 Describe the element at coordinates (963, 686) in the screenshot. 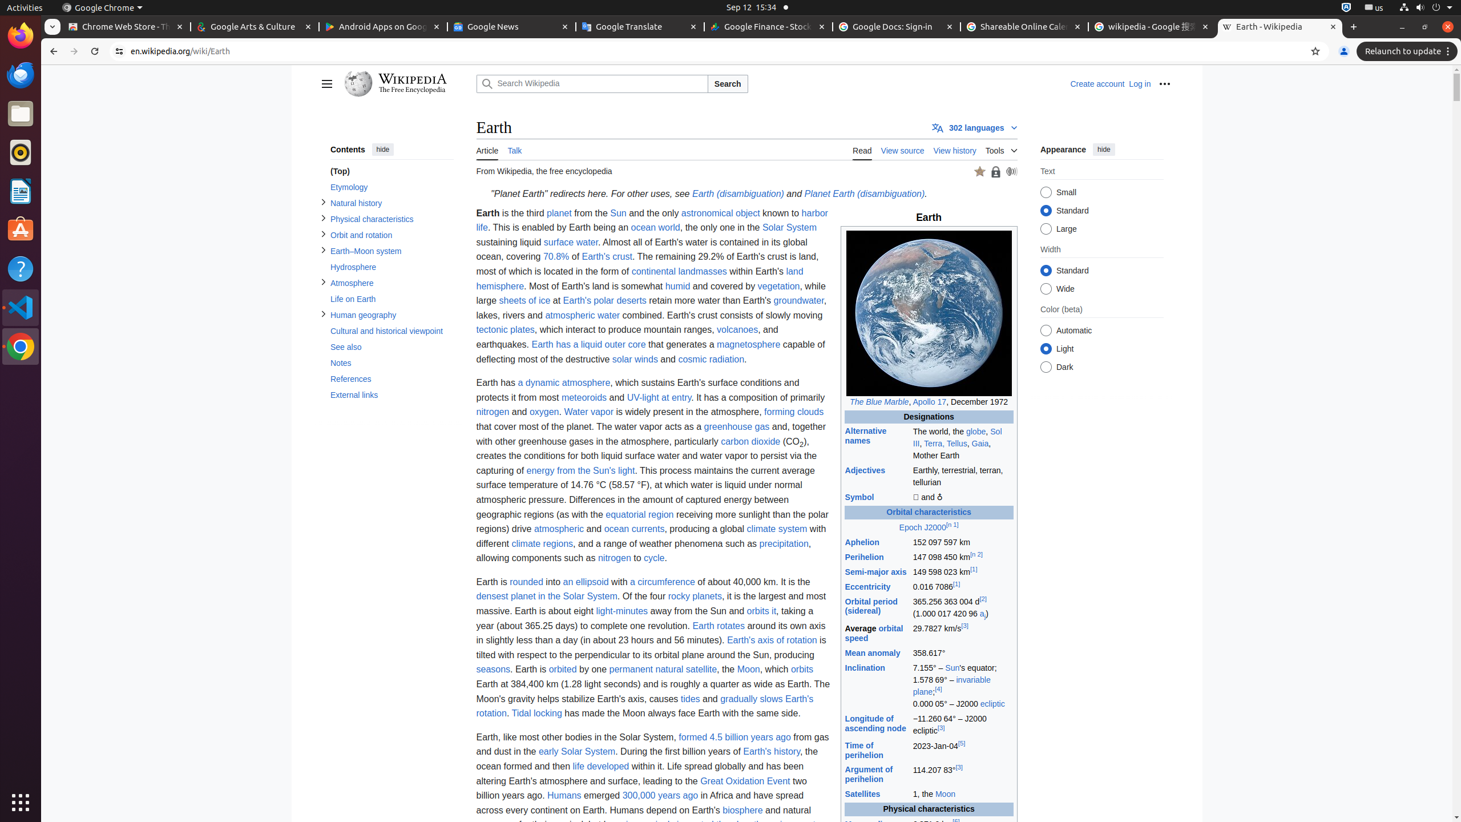

I see `7.155° – Sun's equator; 1.57869° – invariable plane;[4] 0.00005° – J2000 ecliptic` at that location.